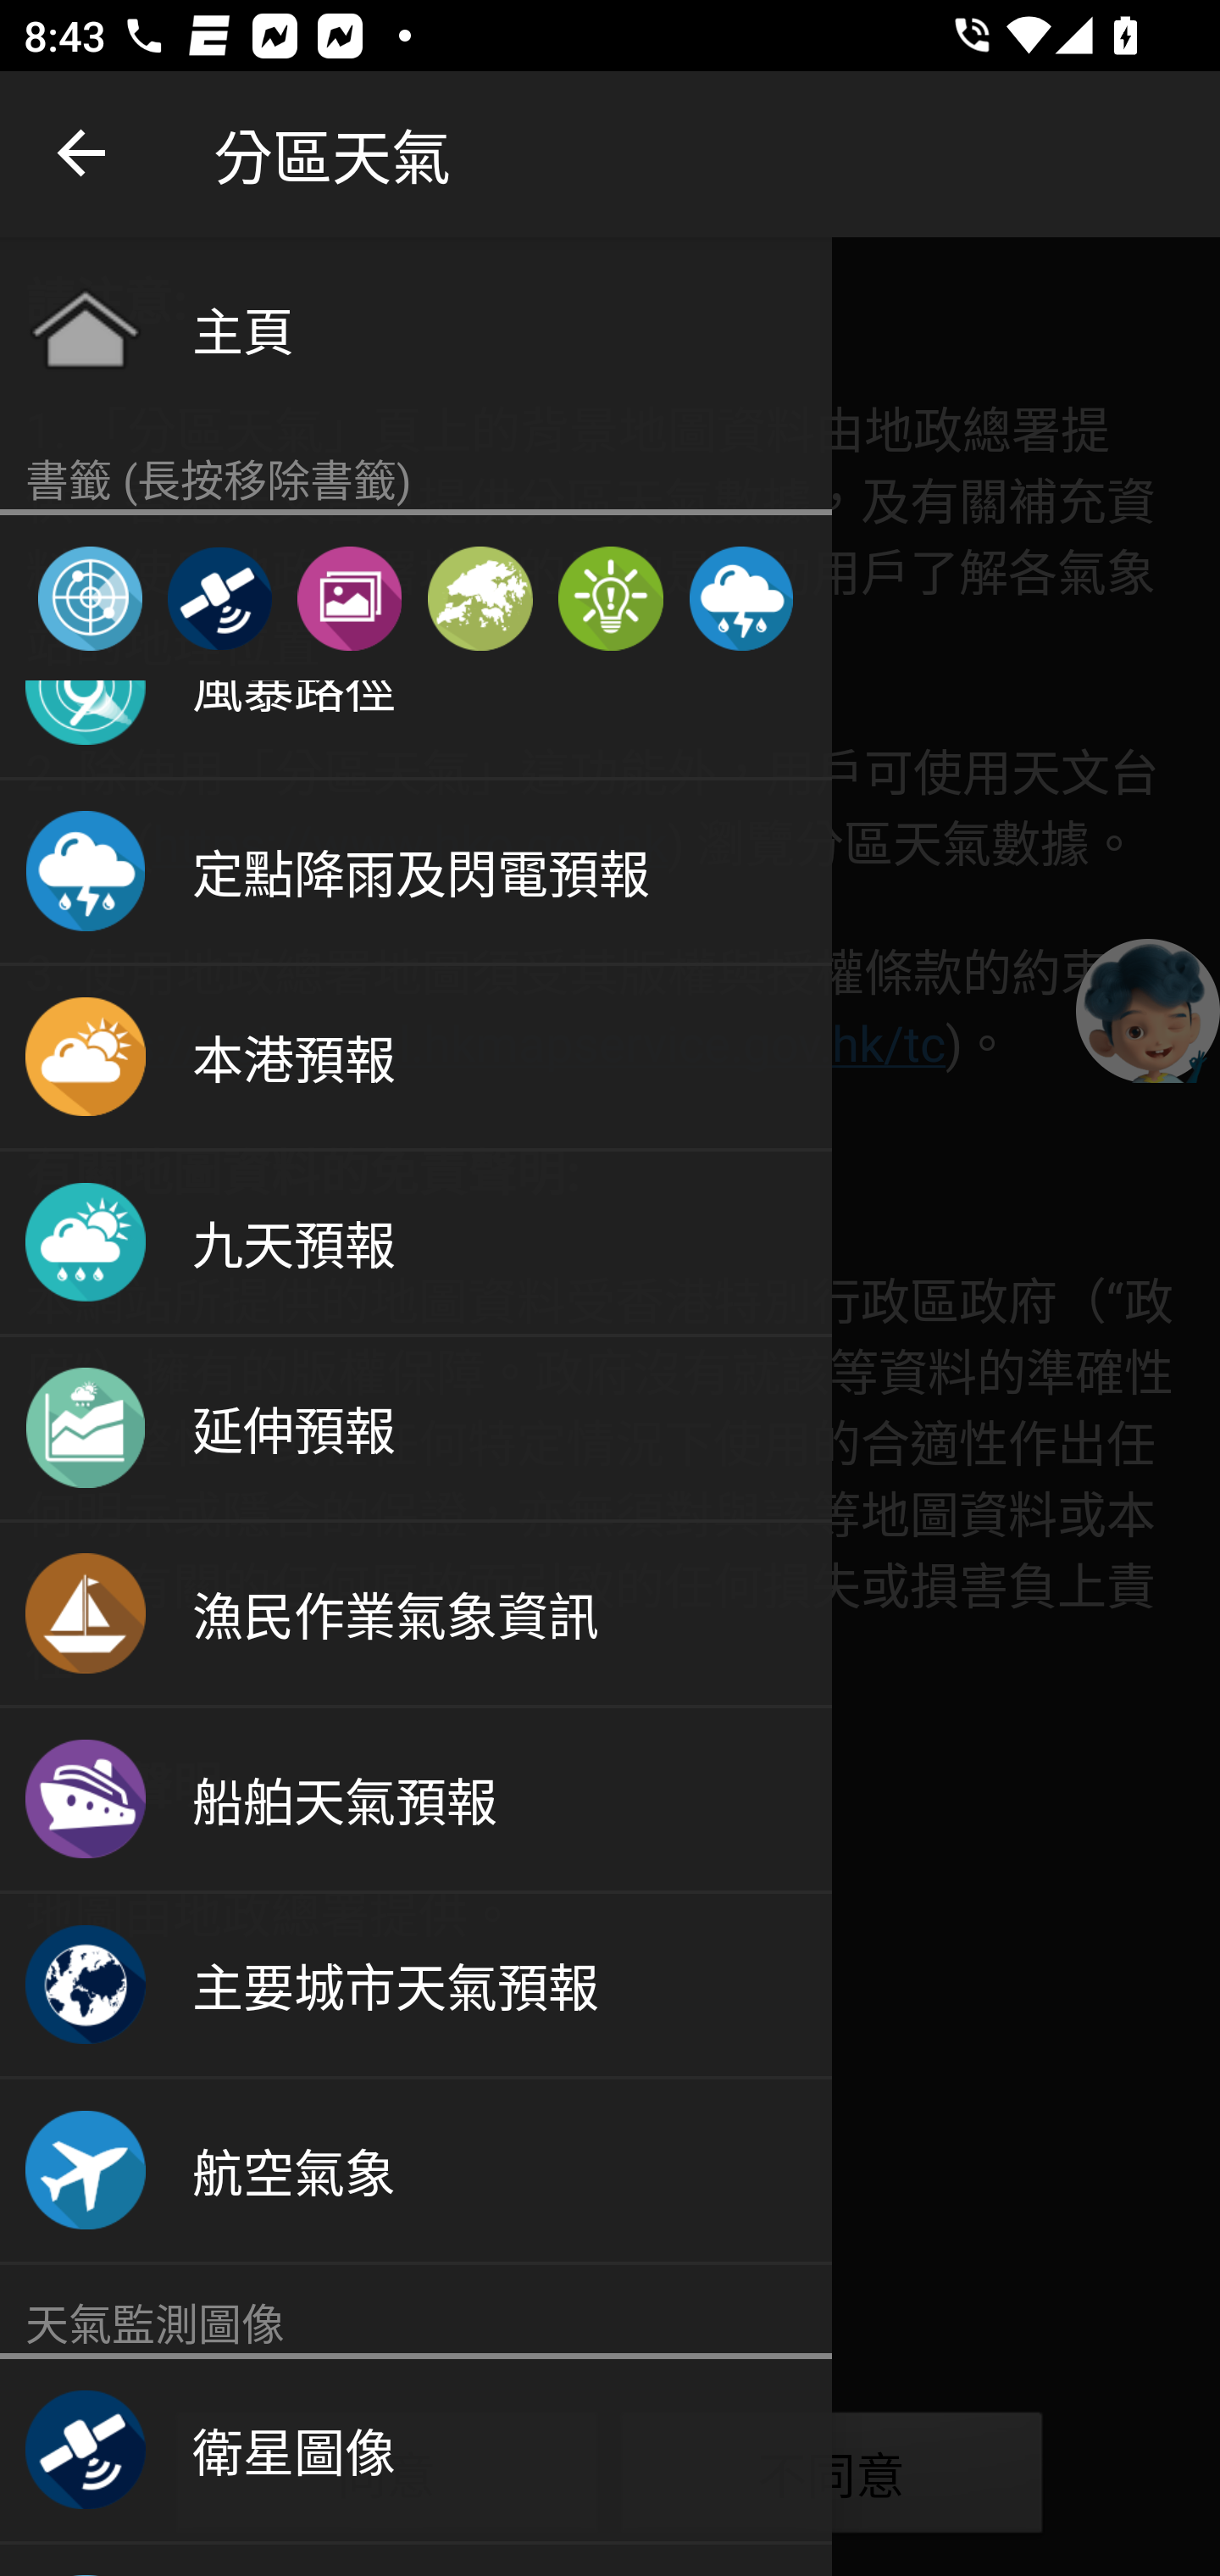 The width and height of the screenshot is (1220, 2576). I want to click on 航空氣象, so click(416, 2171).